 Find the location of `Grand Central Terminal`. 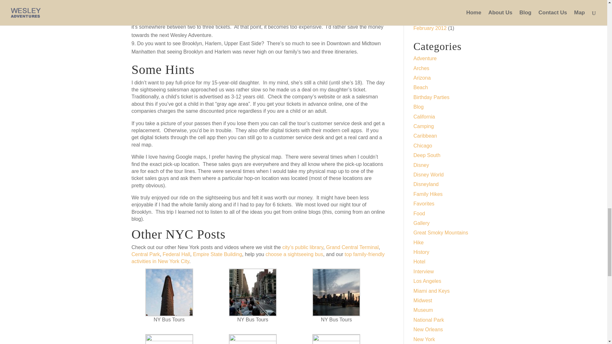

Grand Central Terminal is located at coordinates (353, 247).